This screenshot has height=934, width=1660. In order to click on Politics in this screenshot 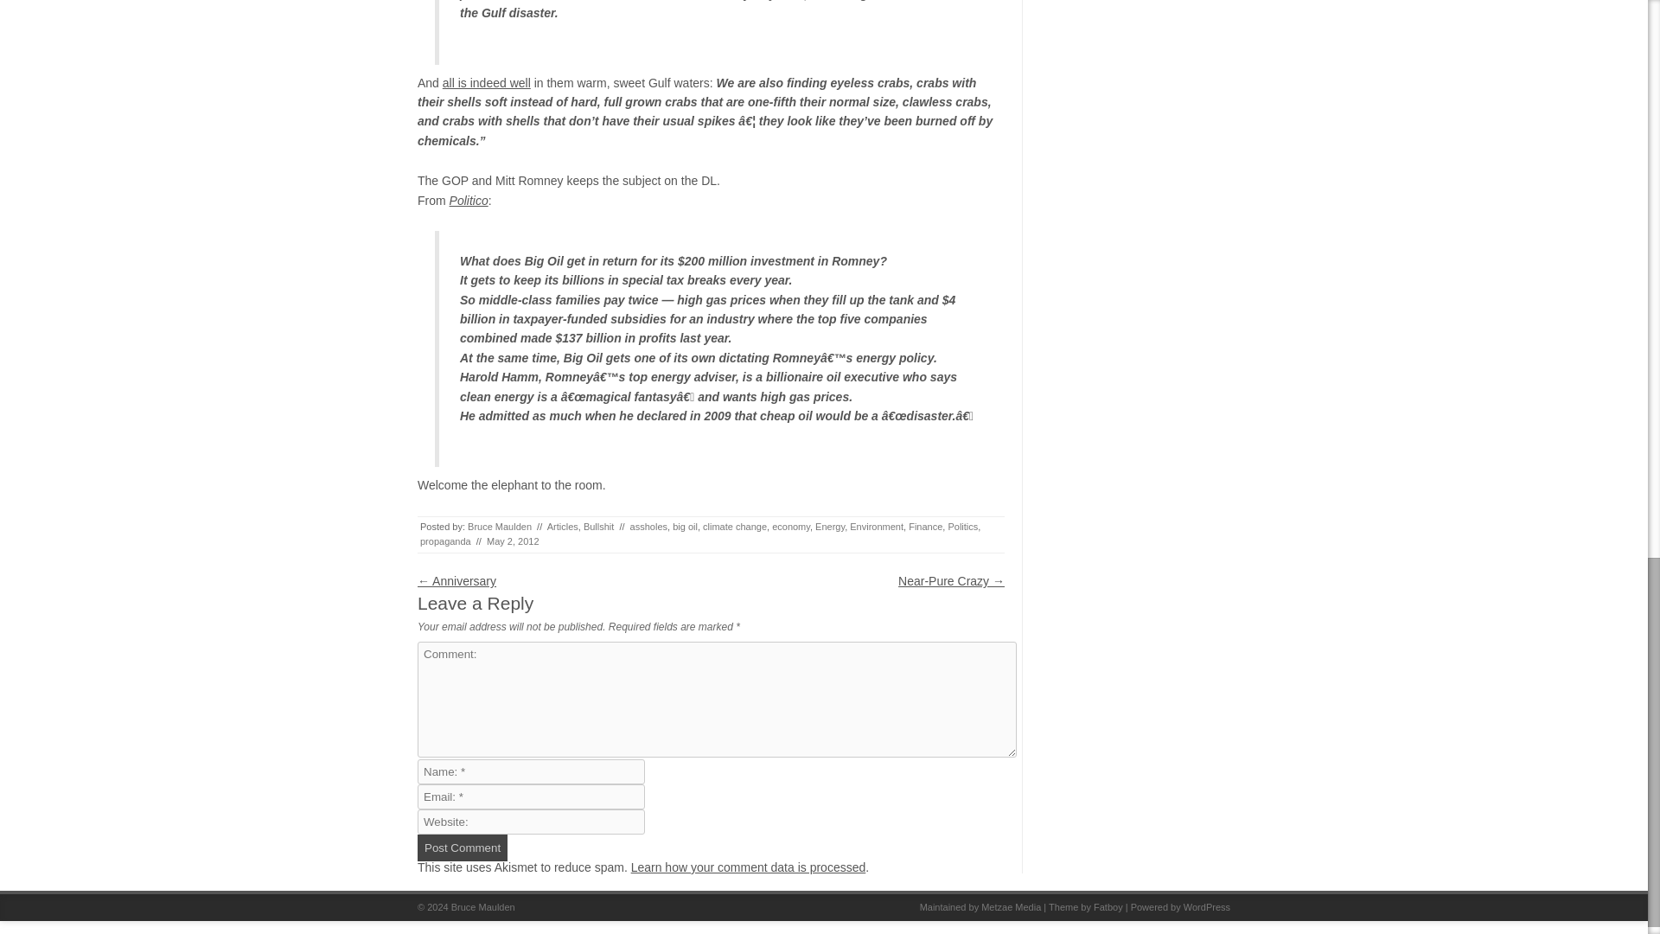, I will do `click(962, 526)`.